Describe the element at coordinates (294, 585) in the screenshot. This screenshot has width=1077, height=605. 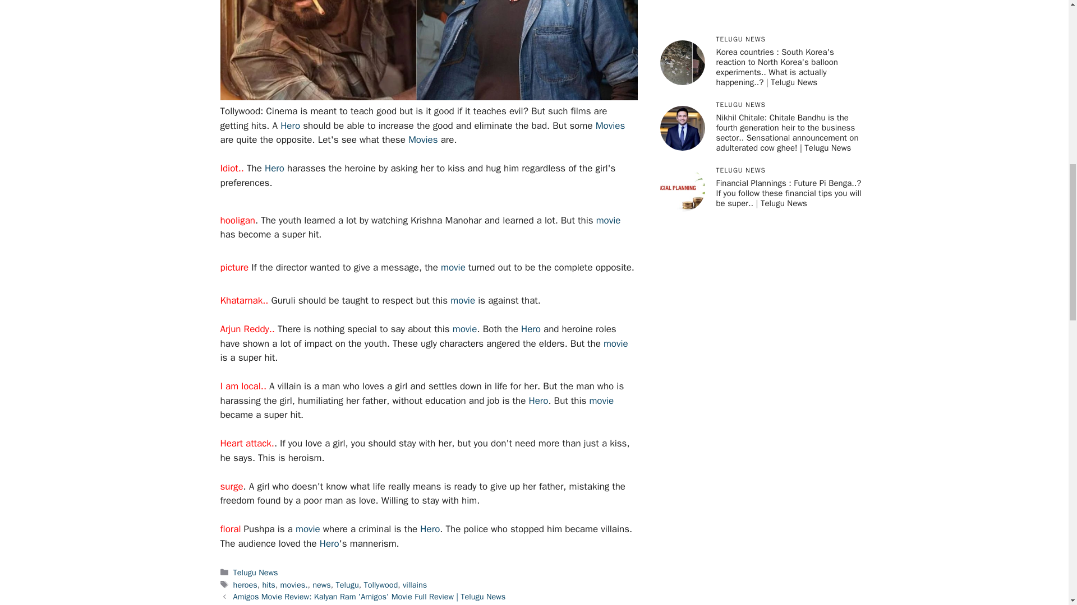
I see `movies.` at that location.